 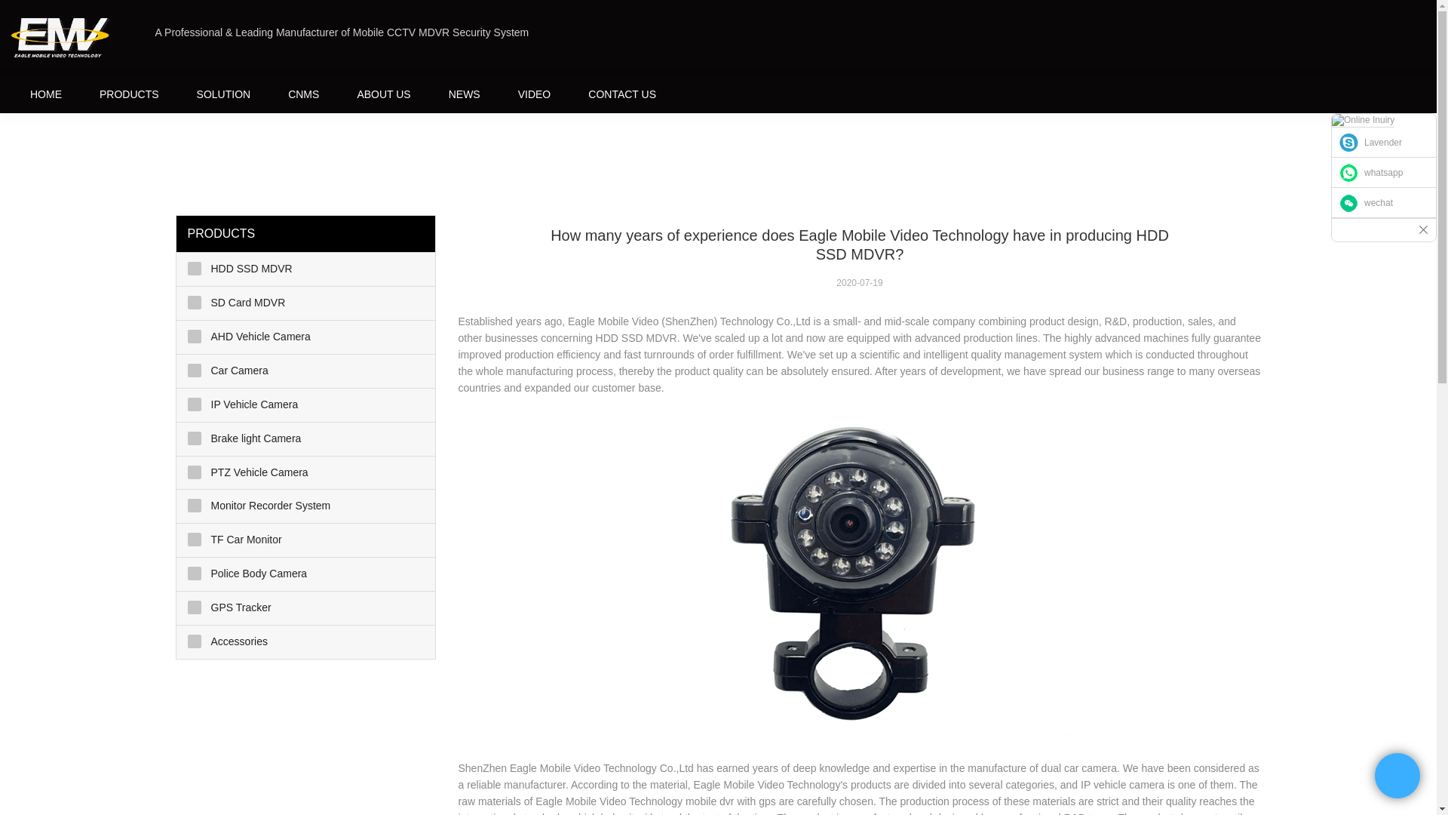 I want to click on IP Vehicle Camera, so click(x=306, y=405).